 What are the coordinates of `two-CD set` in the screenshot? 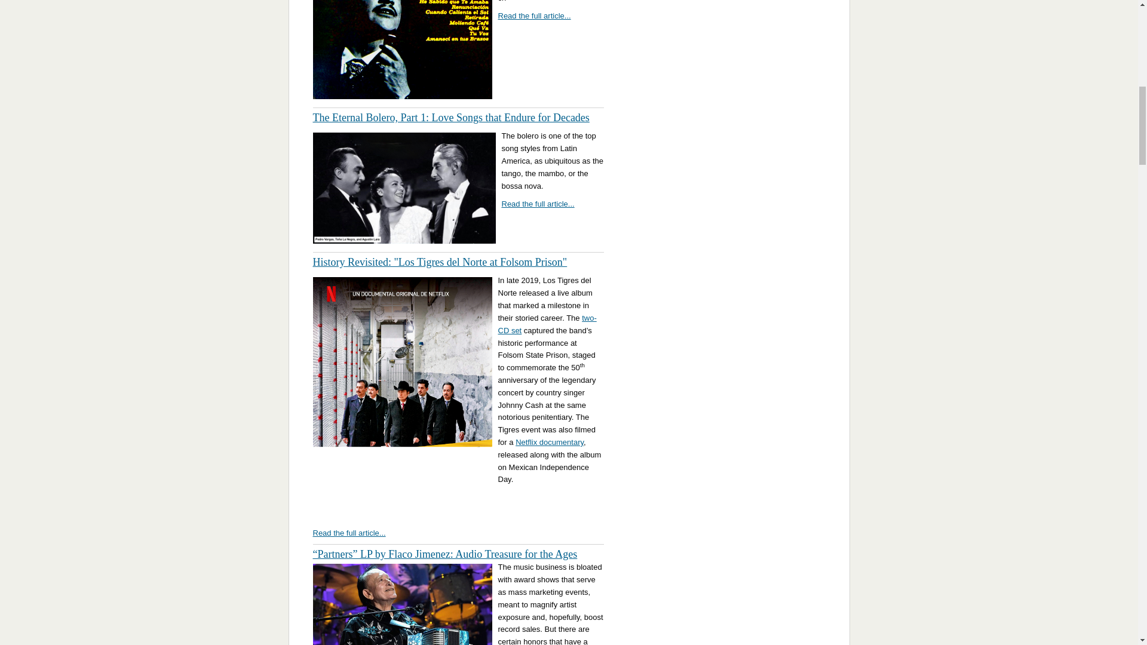 It's located at (547, 324).